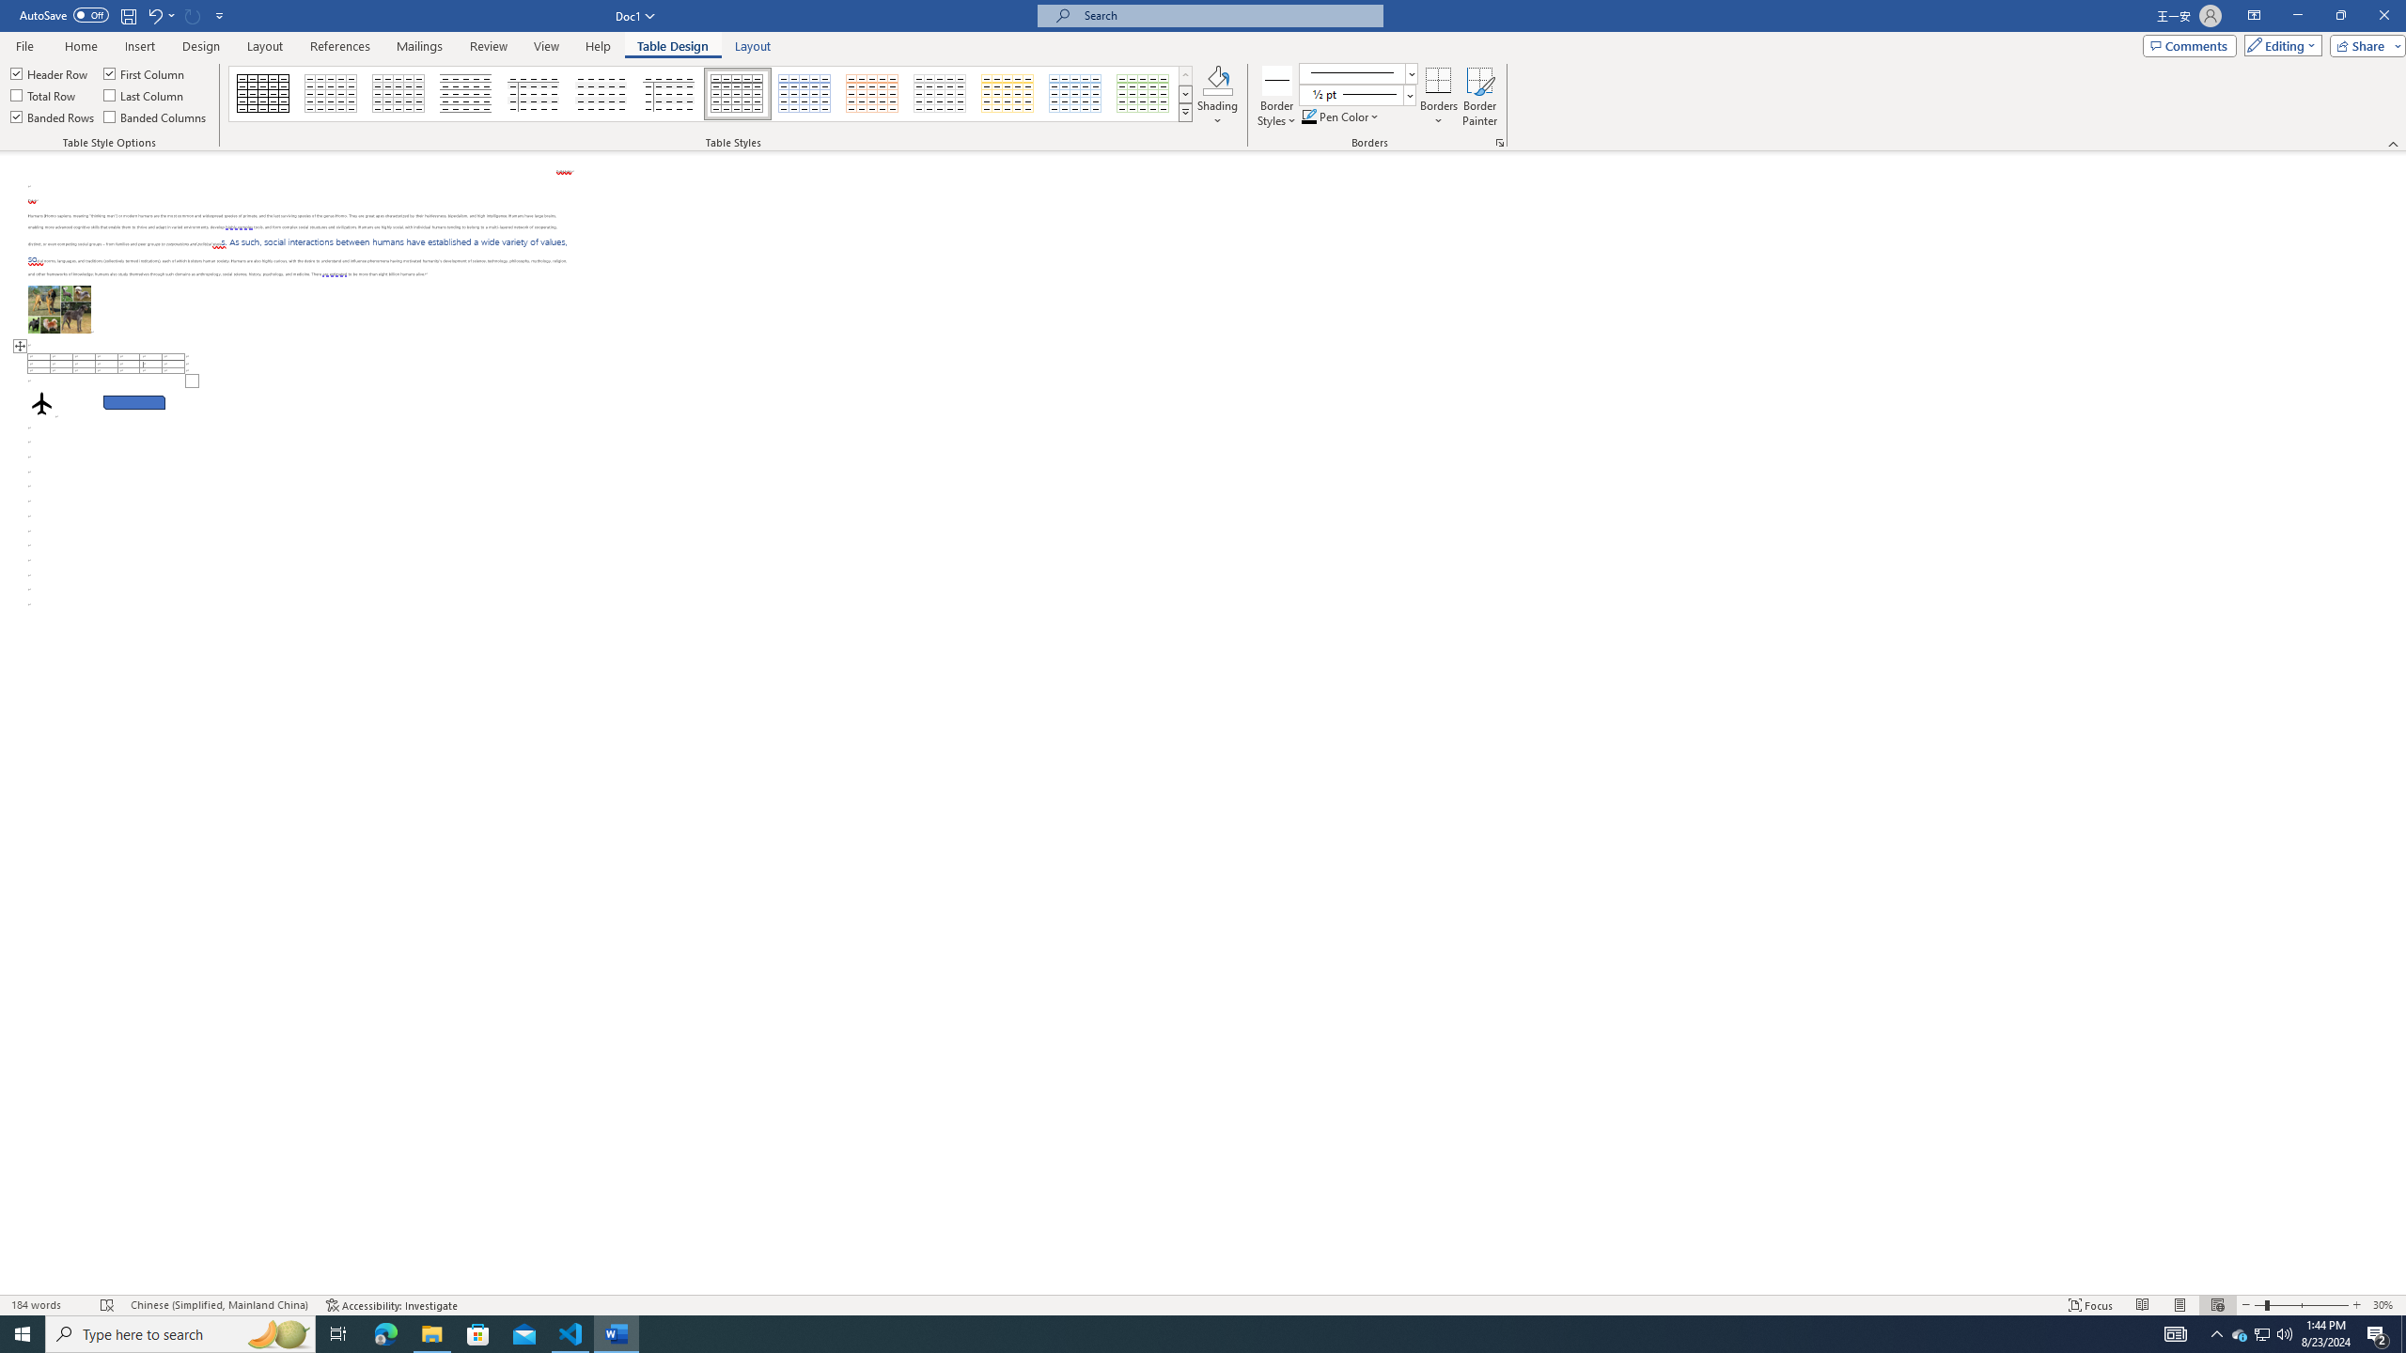 Image resolution: width=2406 pixels, height=1353 pixels. What do you see at coordinates (160, 15) in the screenshot?
I see `Undo Row Height Spinner` at bounding box center [160, 15].